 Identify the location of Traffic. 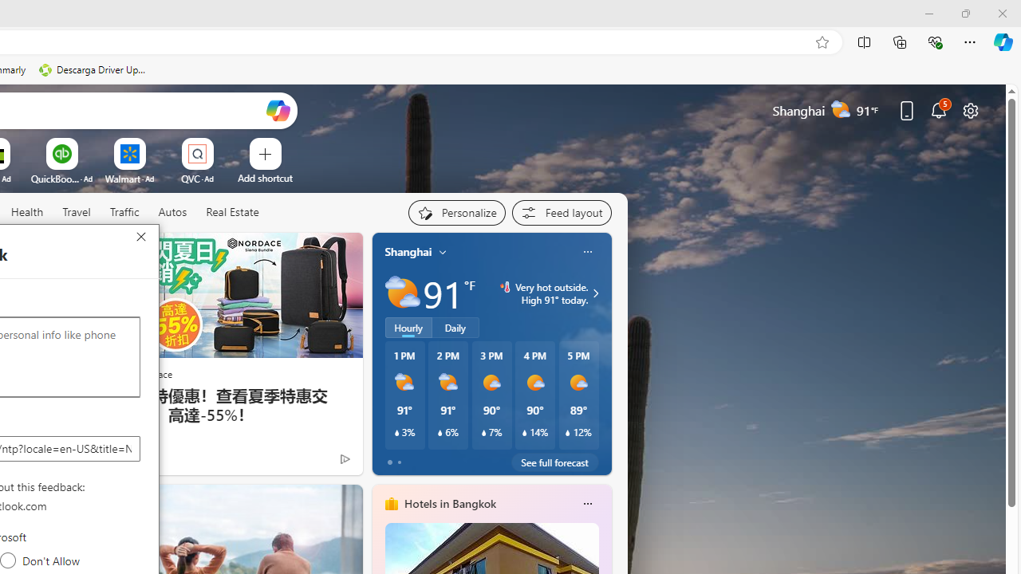
(124, 213).